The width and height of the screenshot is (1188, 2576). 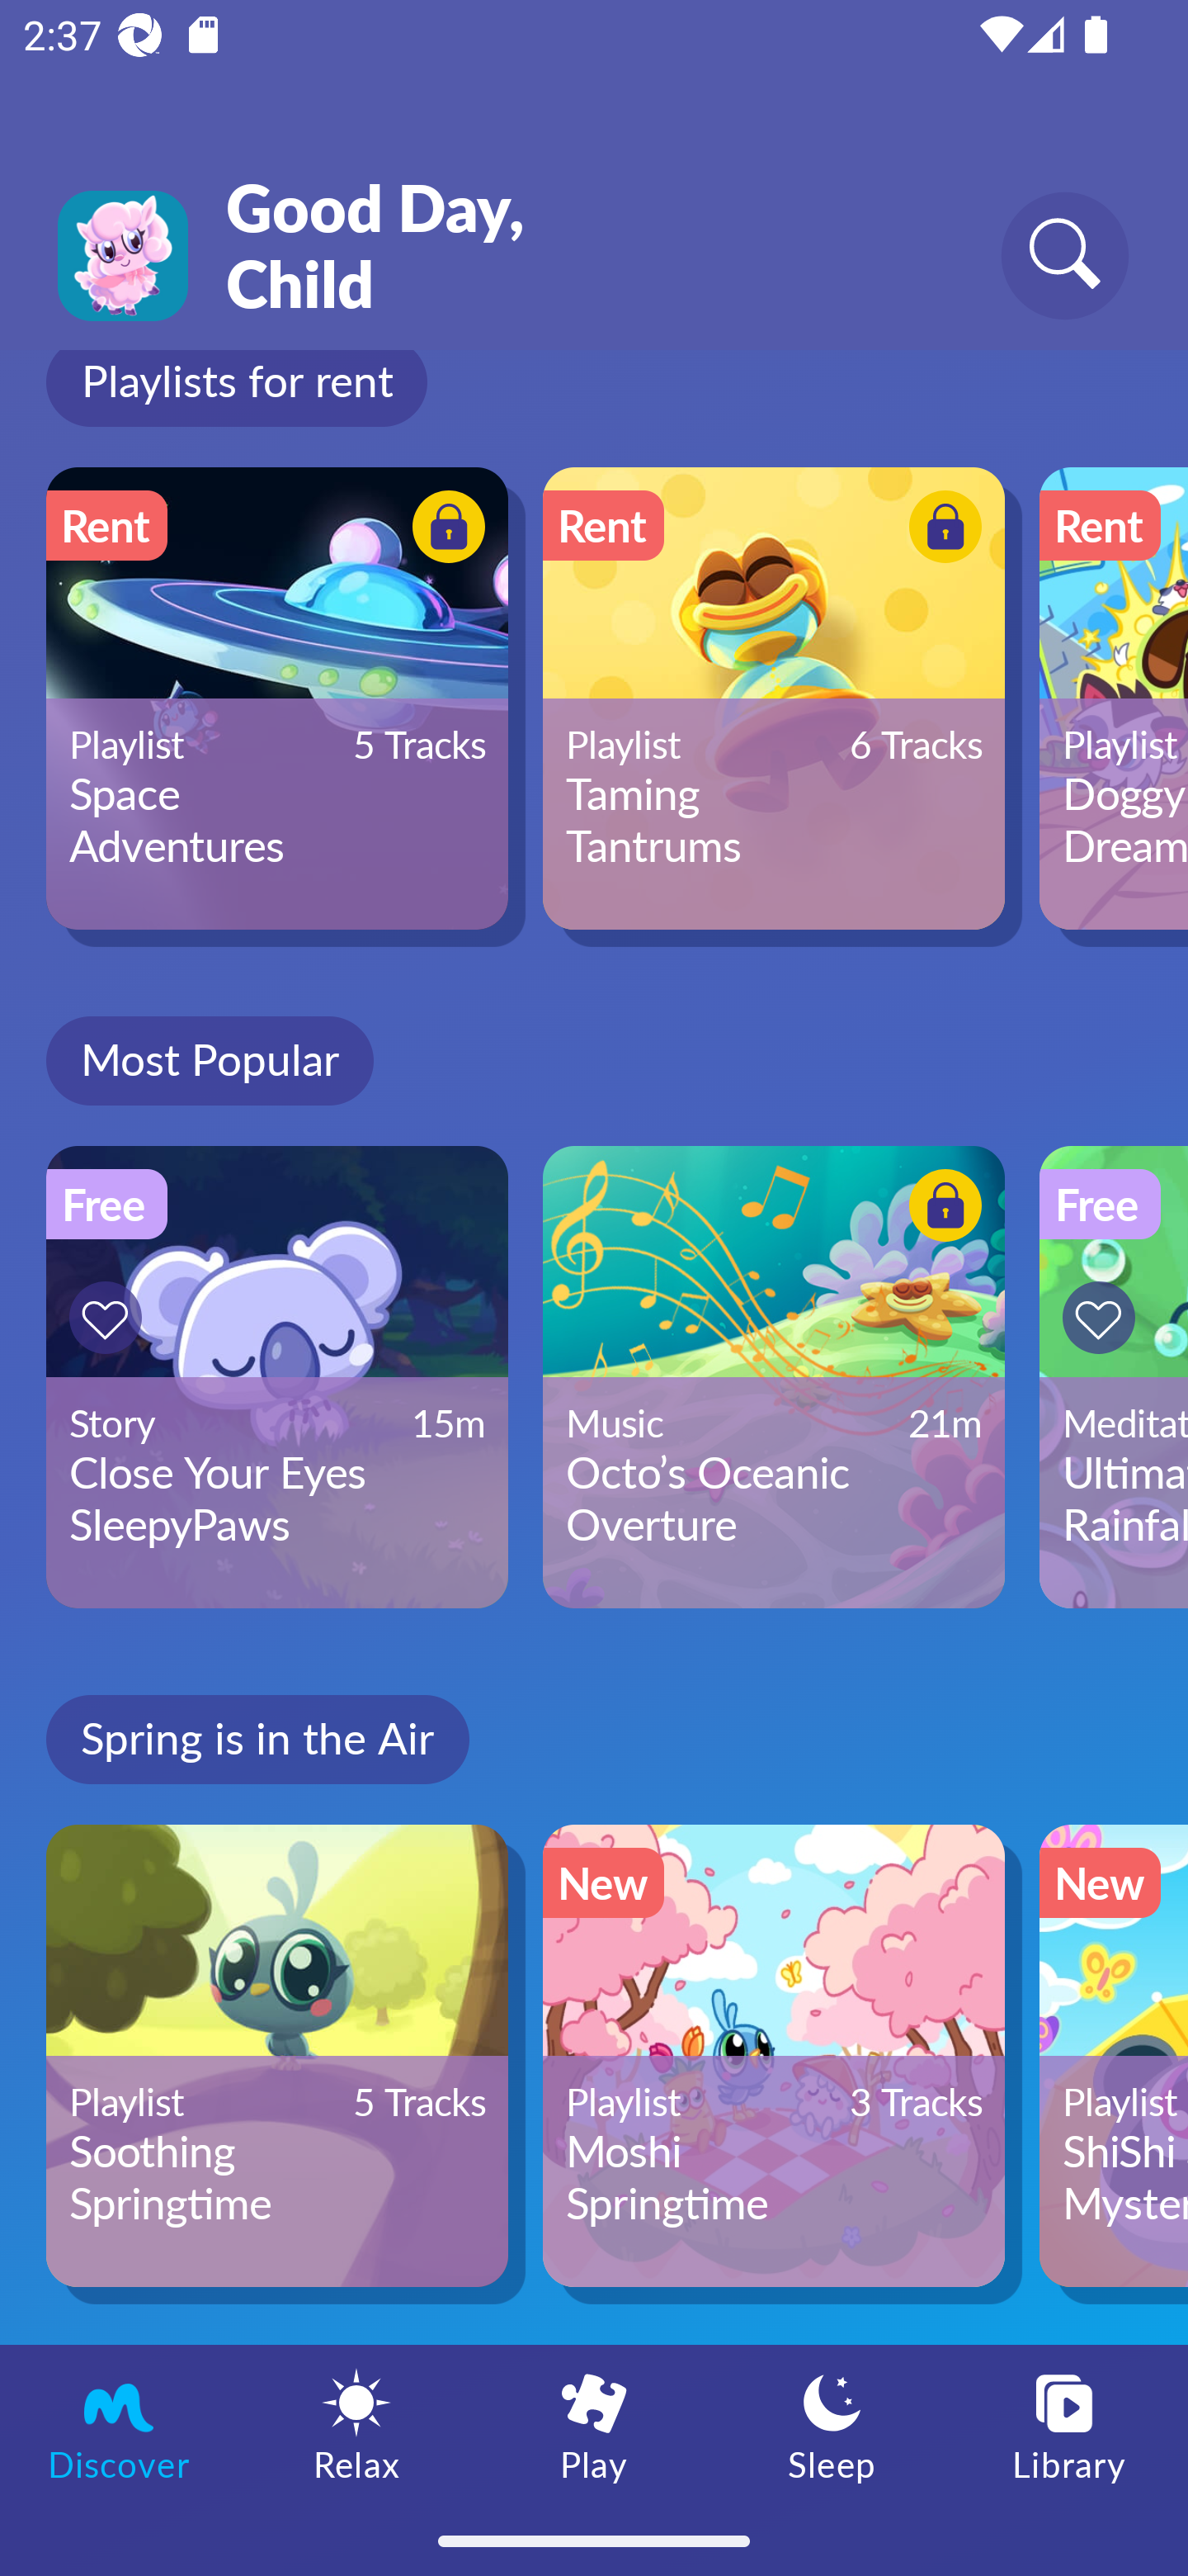 What do you see at coordinates (1064, 254) in the screenshot?
I see `Search` at bounding box center [1064, 254].